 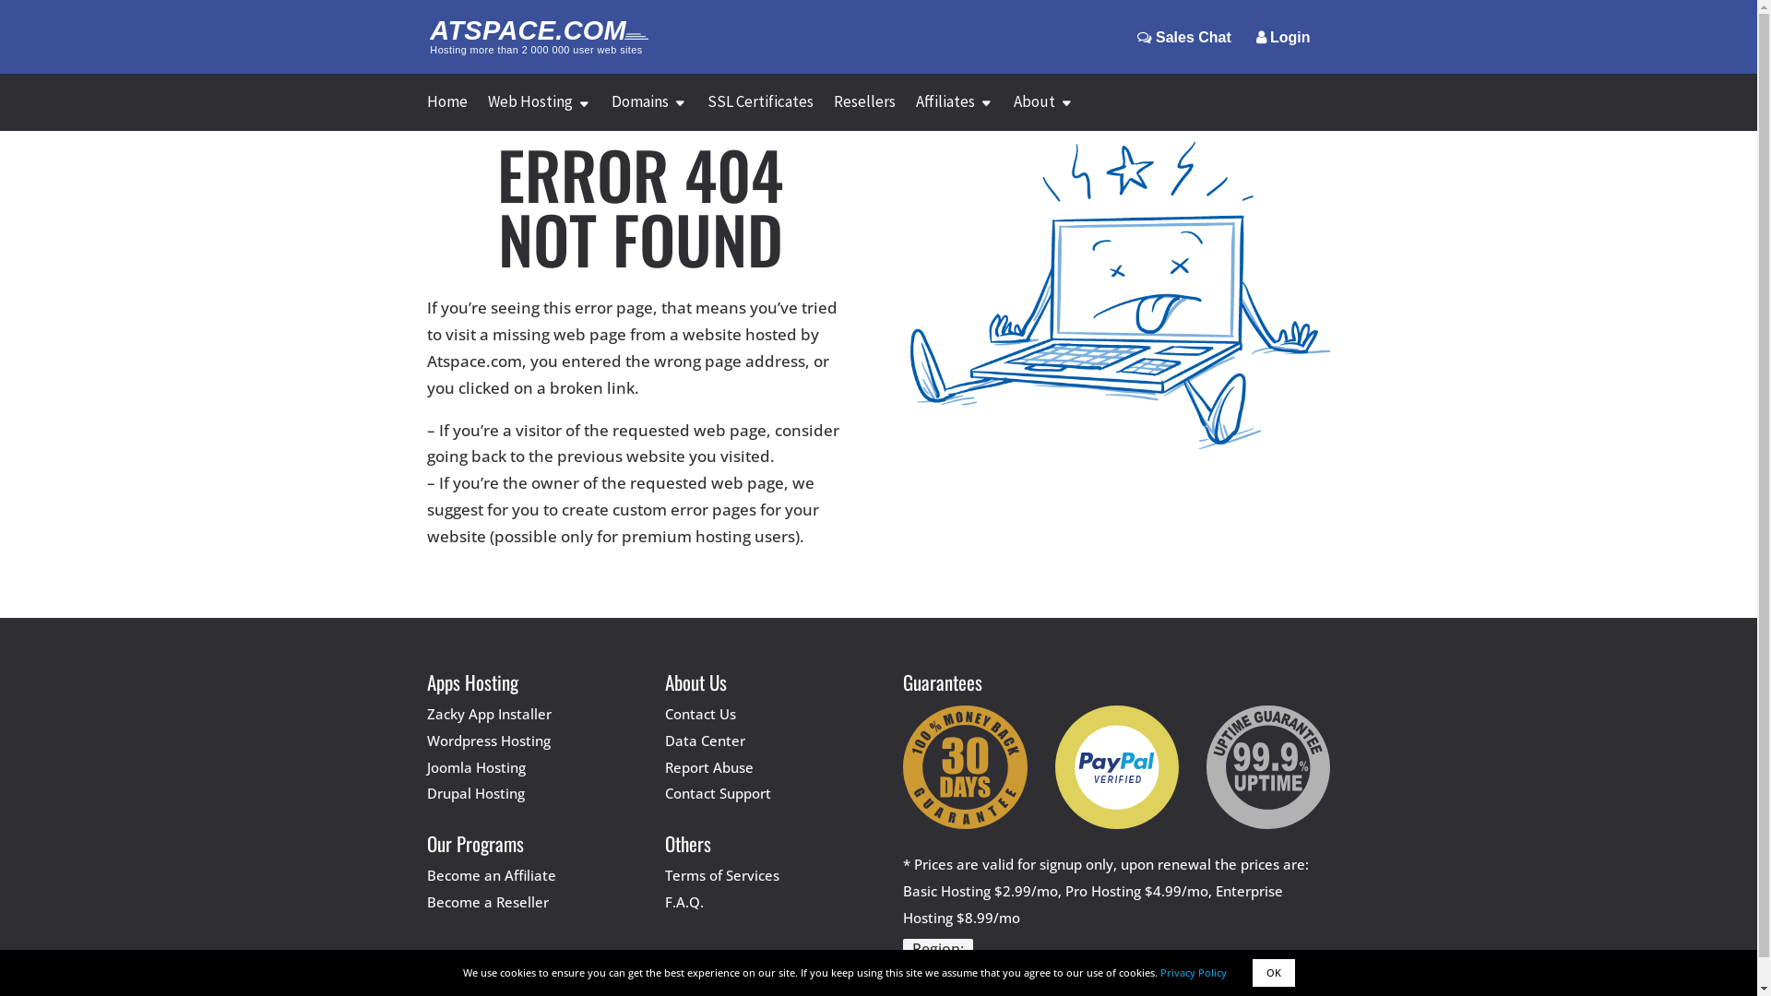 What do you see at coordinates (684, 902) in the screenshot?
I see `F.A.Q.` at bounding box center [684, 902].